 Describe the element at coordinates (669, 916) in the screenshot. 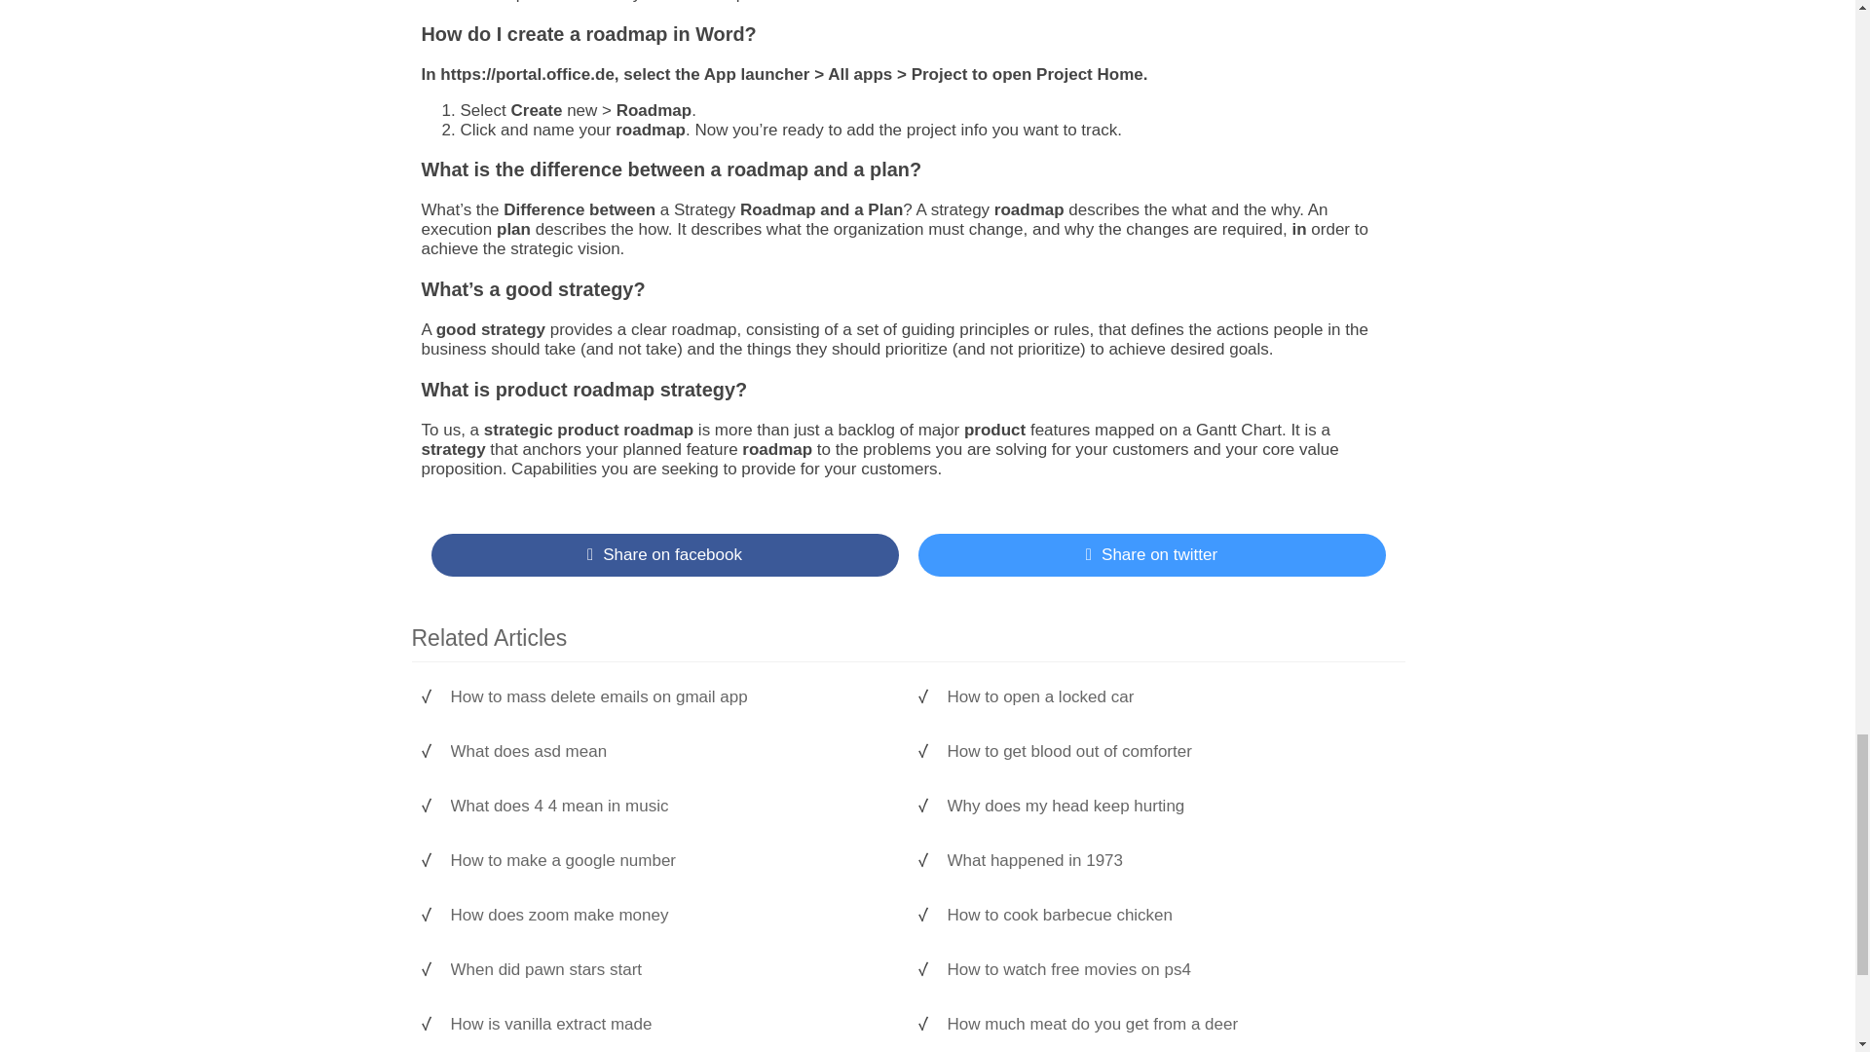

I see `How does zoom make money` at that location.